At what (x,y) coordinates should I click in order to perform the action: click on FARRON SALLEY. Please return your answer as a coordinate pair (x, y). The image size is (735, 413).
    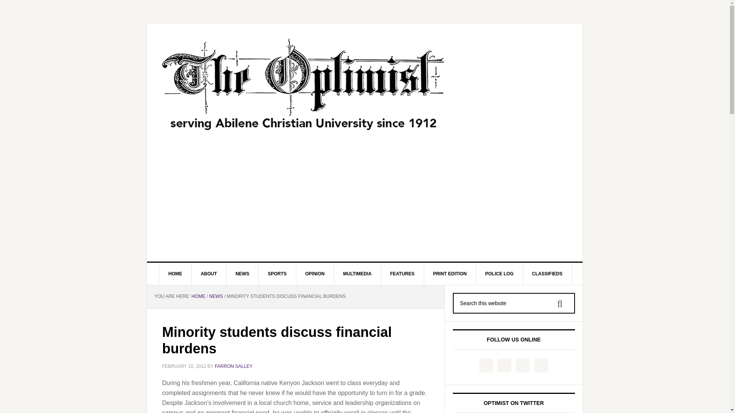
    Looking at the image, I should click on (234, 366).